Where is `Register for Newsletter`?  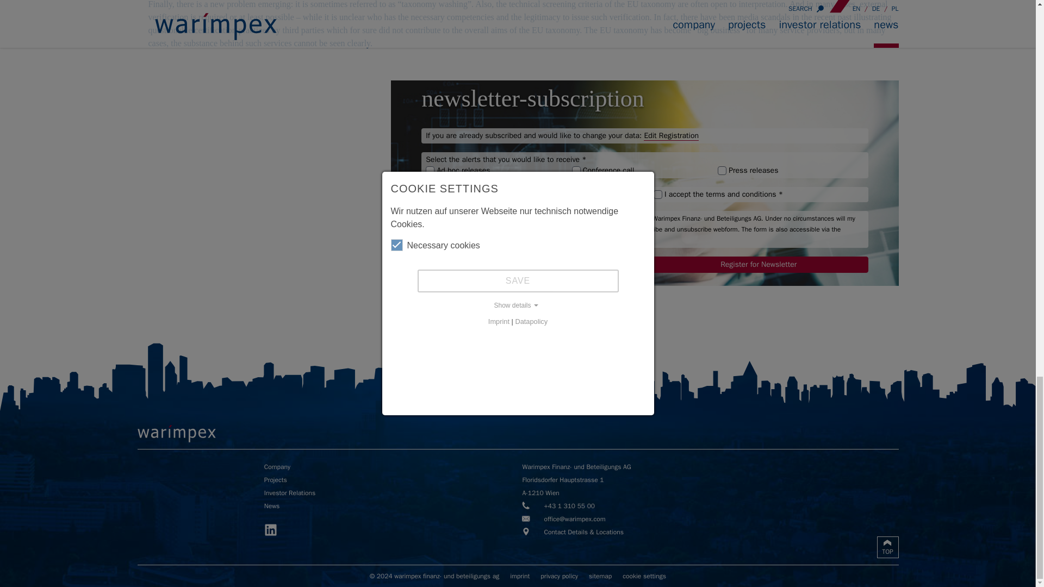
Register for Newsletter is located at coordinates (759, 264).